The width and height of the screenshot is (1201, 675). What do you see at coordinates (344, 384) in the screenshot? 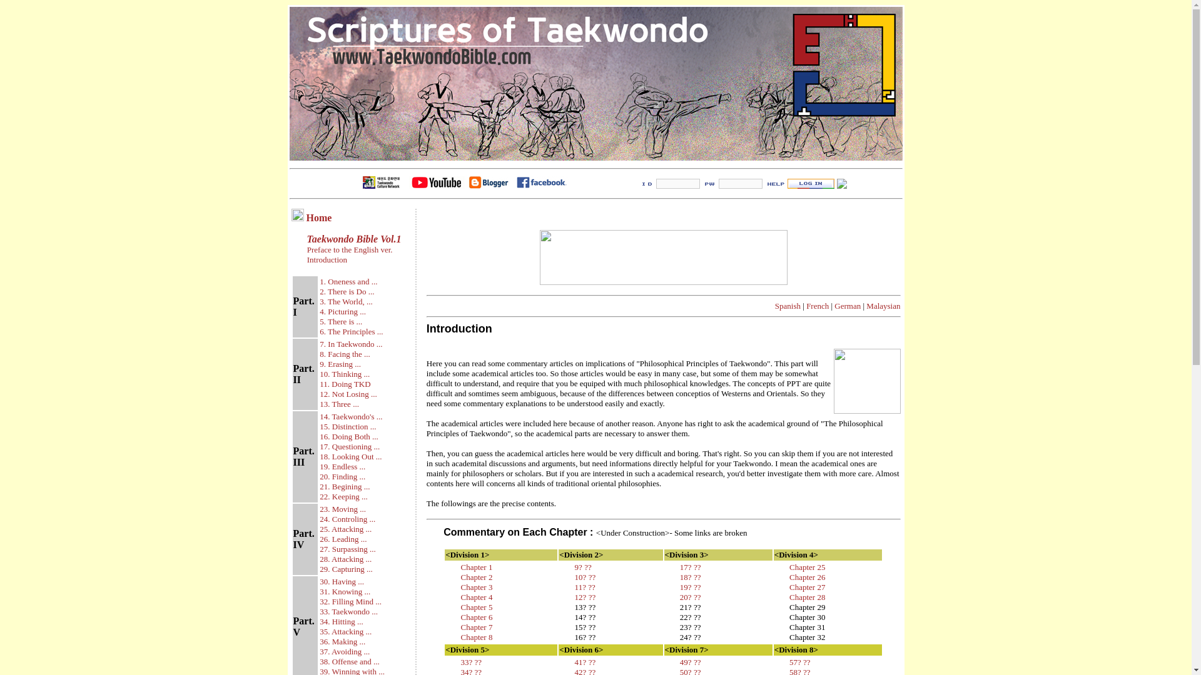
I see `11. Doing TKD` at bounding box center [344, 384].